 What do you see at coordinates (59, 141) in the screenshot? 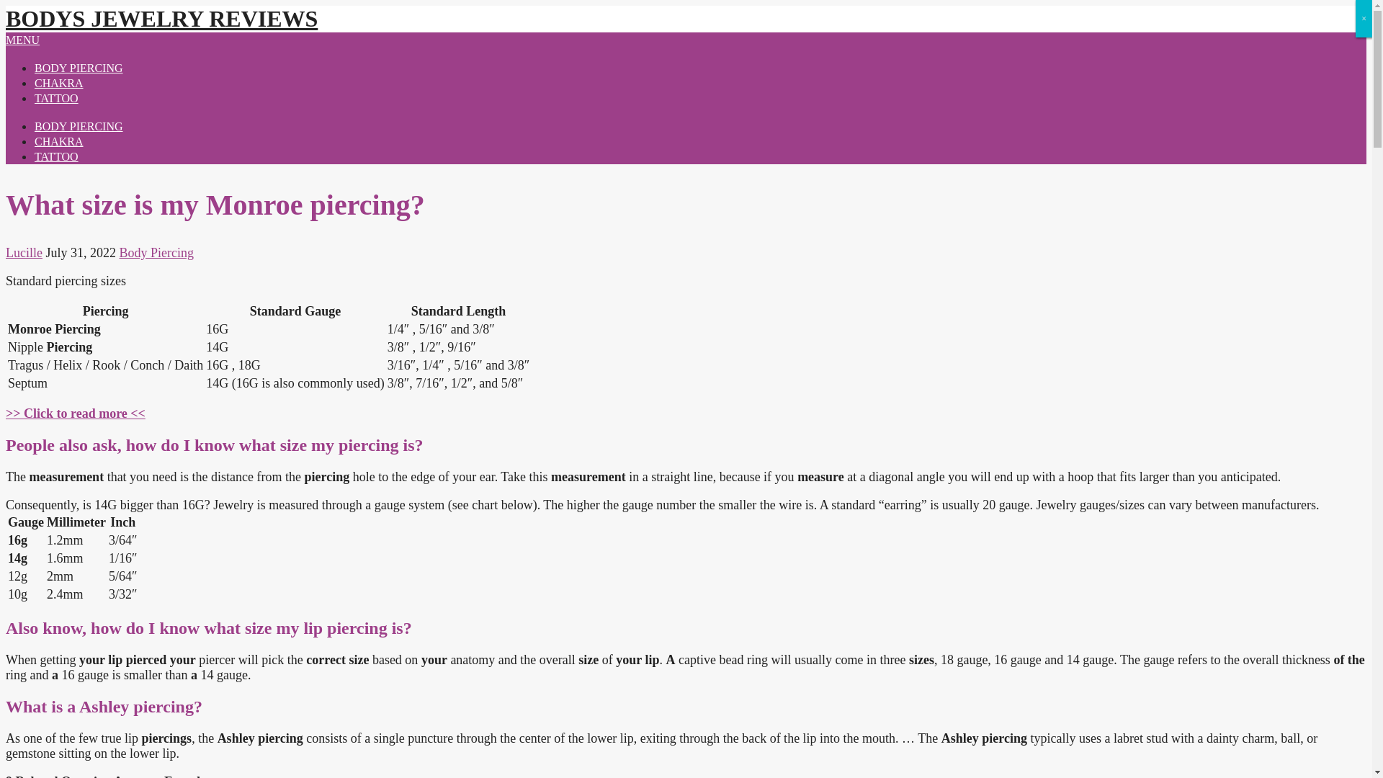
I see `CHAKRA` at bounding box center [59, 141].